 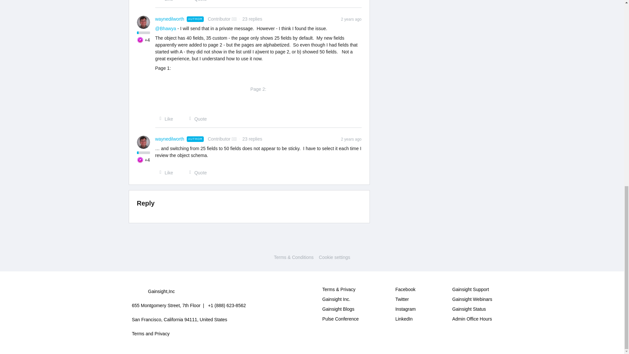 What do you see at coordinates (312, 244) in the screenshot?
I see `Visit Gainsight.com` at bounding box center [312, 244].